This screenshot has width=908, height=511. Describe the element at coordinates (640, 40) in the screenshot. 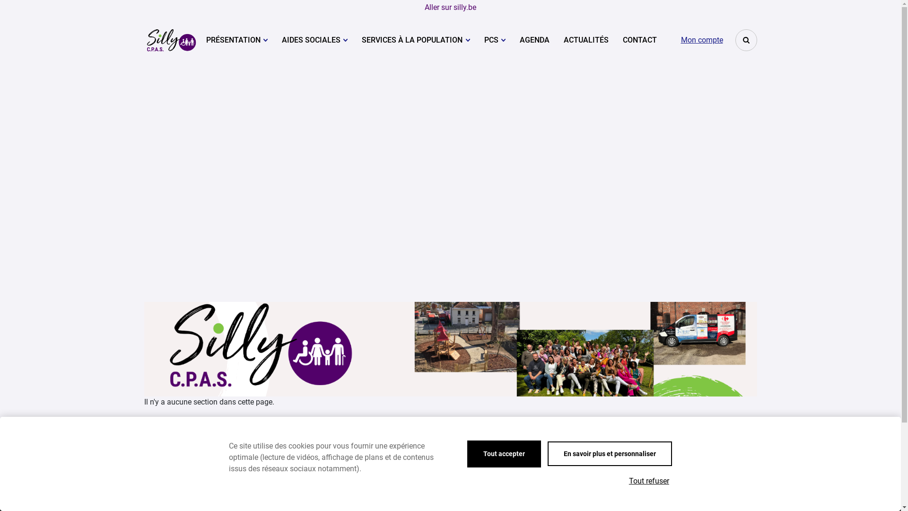

I see `CONTACT` at that location.